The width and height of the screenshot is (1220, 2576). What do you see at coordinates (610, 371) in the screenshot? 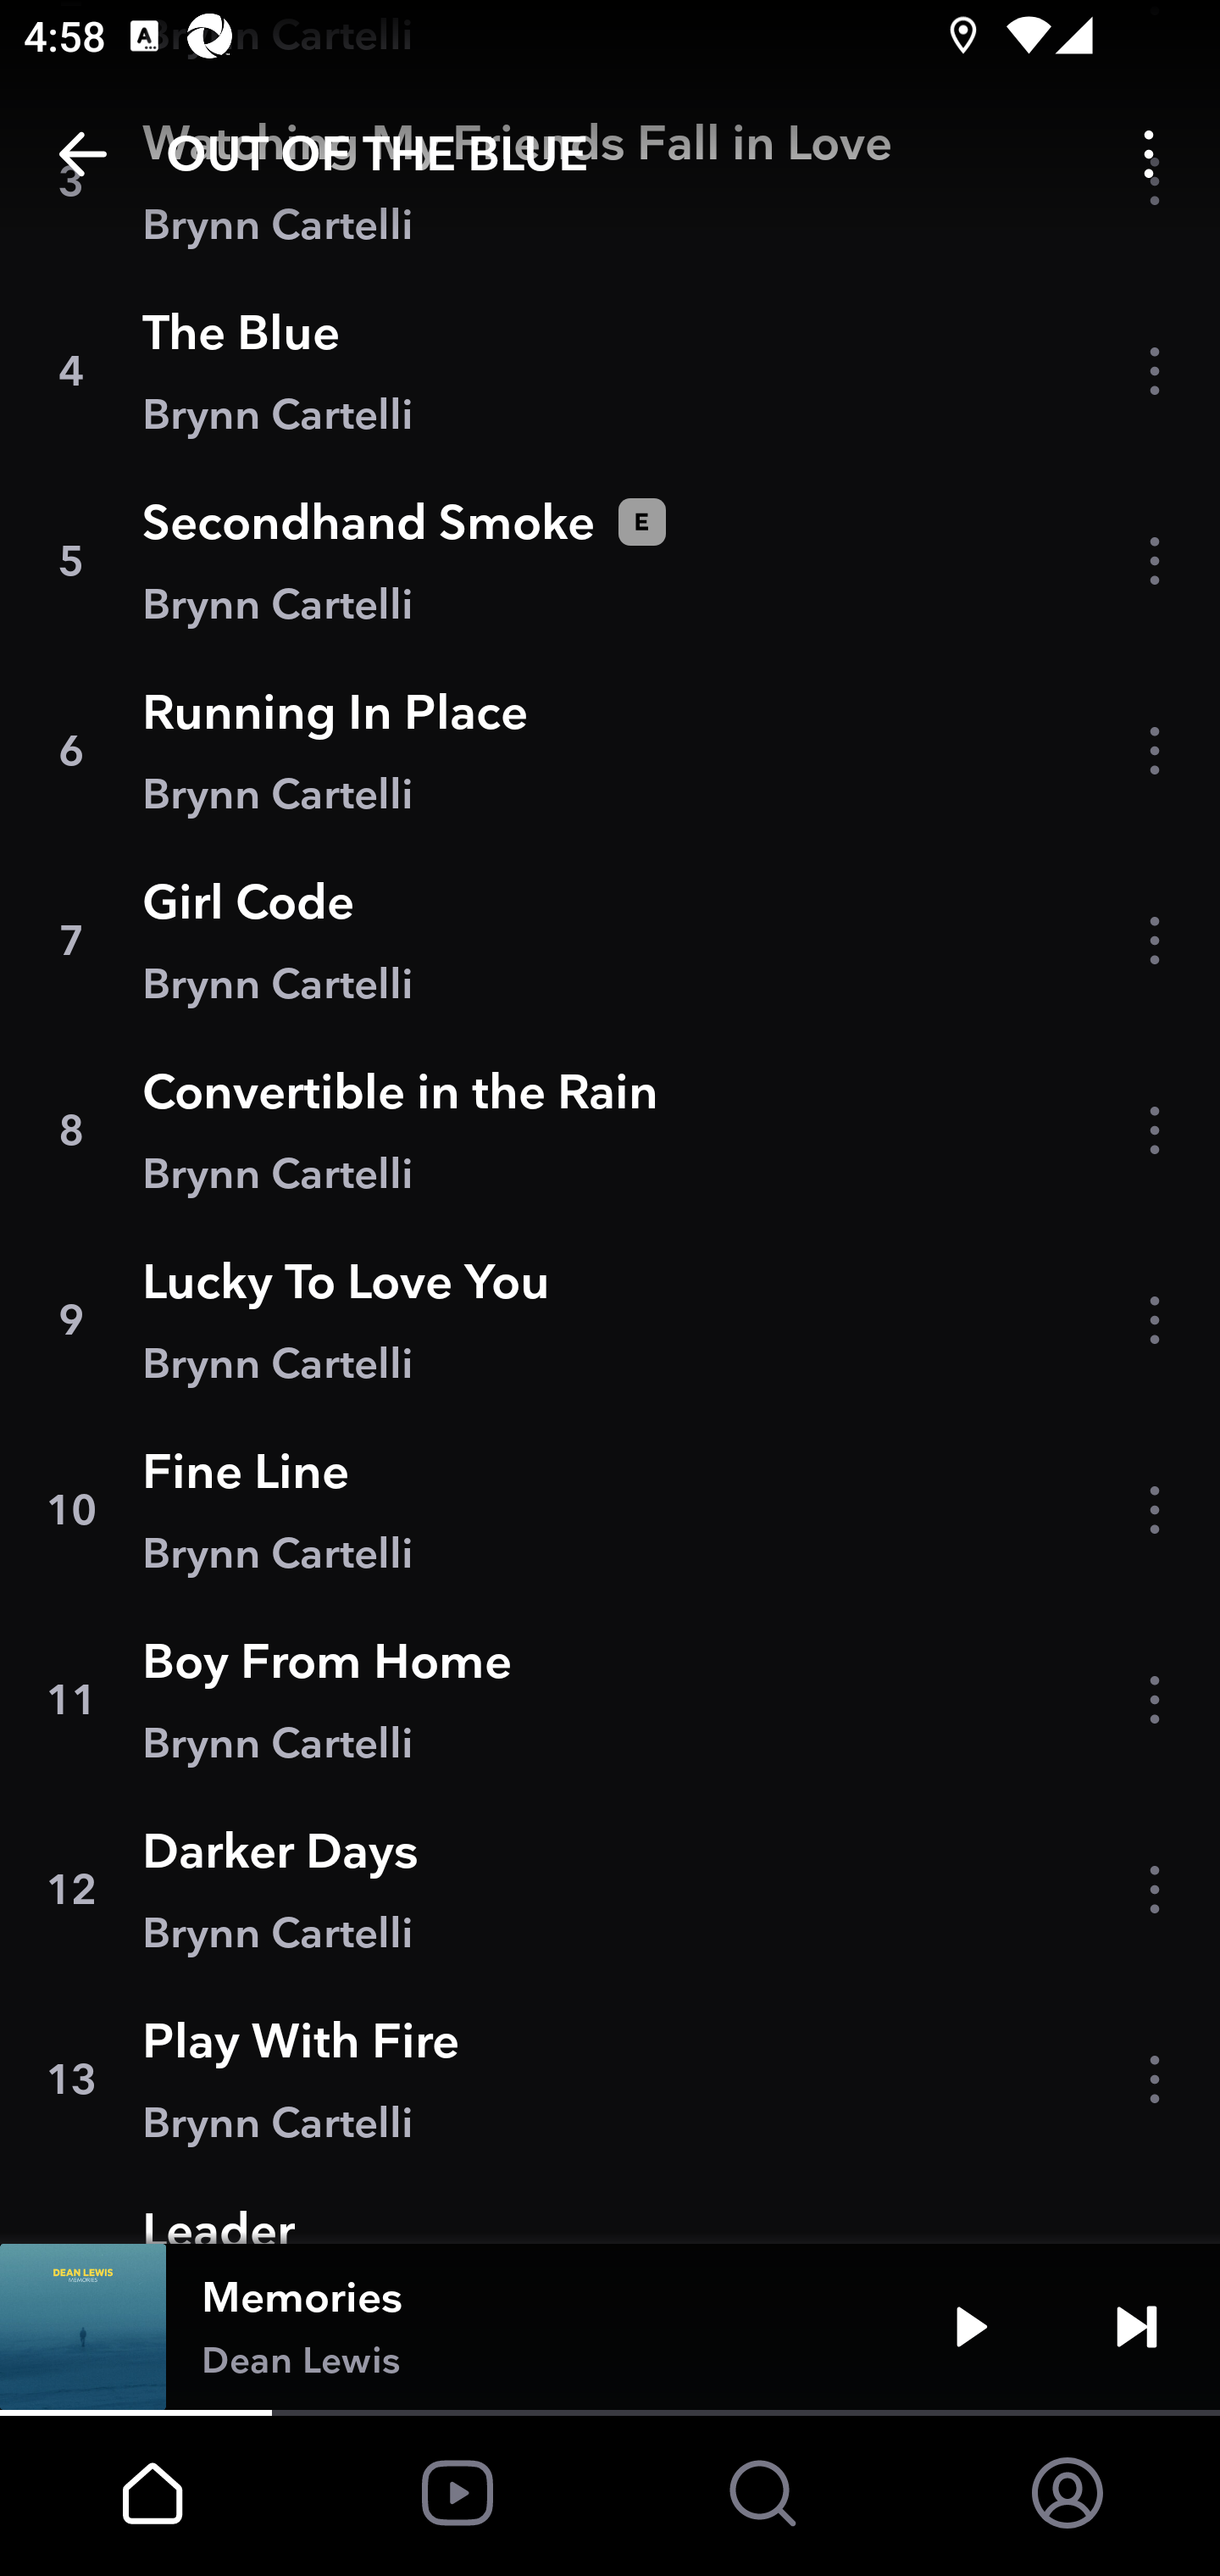
I see `4 The Blue Brynn Cartelli` at bounding box center [610, 371].